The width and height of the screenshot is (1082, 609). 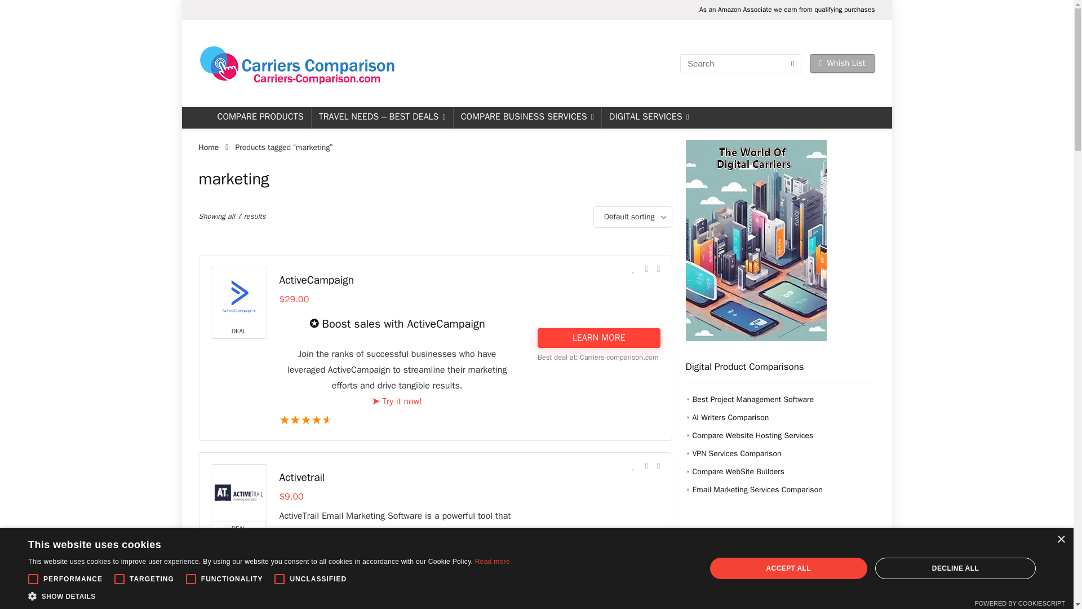 I want to click on Whish List, so click(x=842, y=63).